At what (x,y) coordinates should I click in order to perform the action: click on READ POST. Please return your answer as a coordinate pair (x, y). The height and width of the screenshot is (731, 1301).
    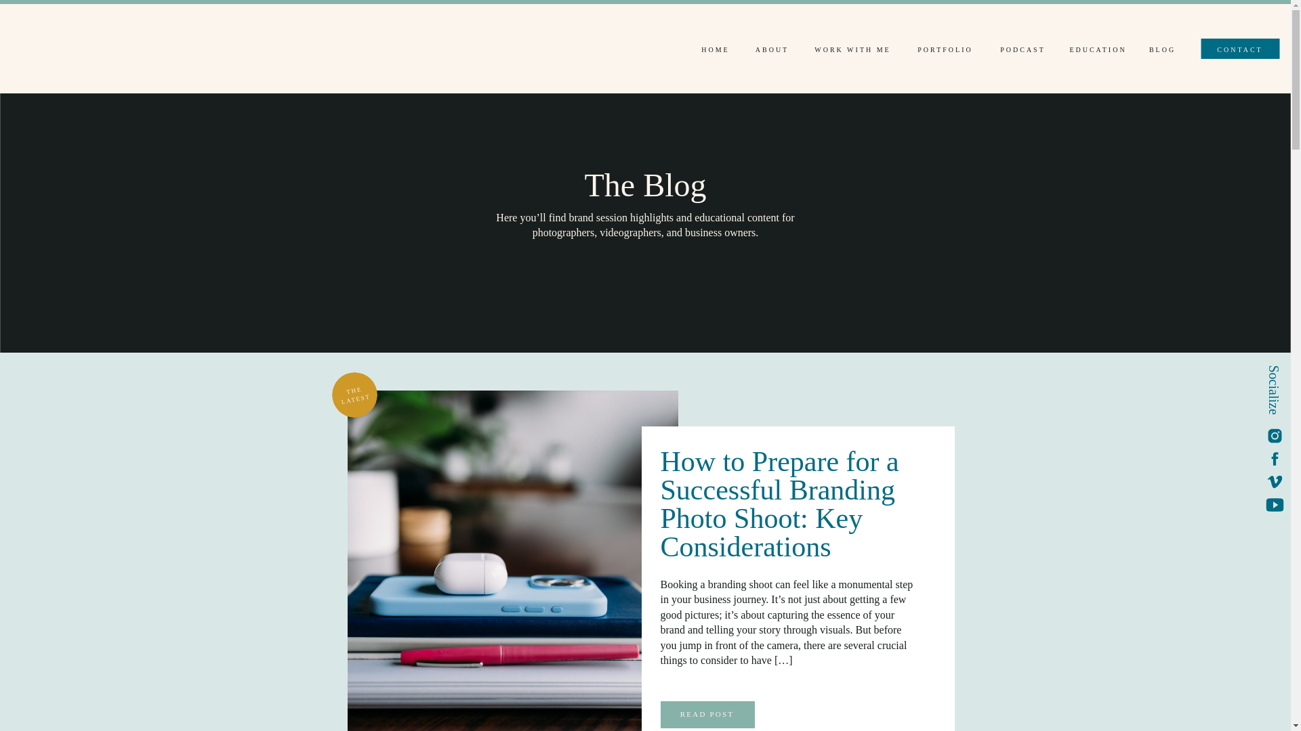
    Looking at the image, I should click on (706, 718).